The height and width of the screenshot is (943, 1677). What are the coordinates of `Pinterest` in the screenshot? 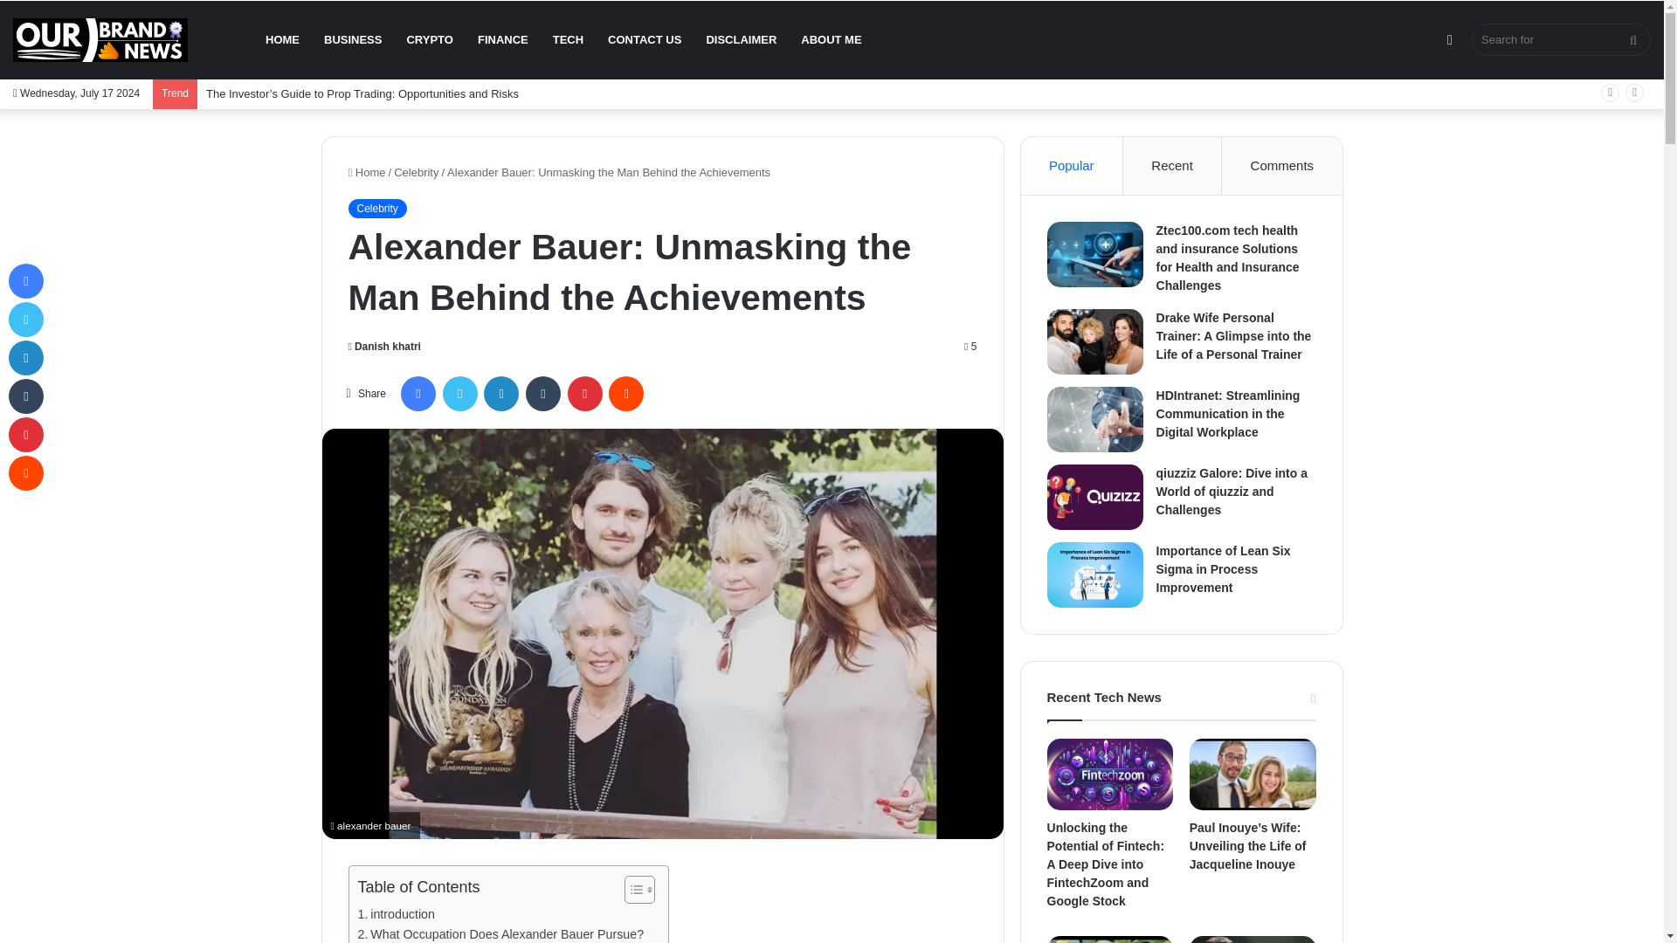 It's located at (585, 393).